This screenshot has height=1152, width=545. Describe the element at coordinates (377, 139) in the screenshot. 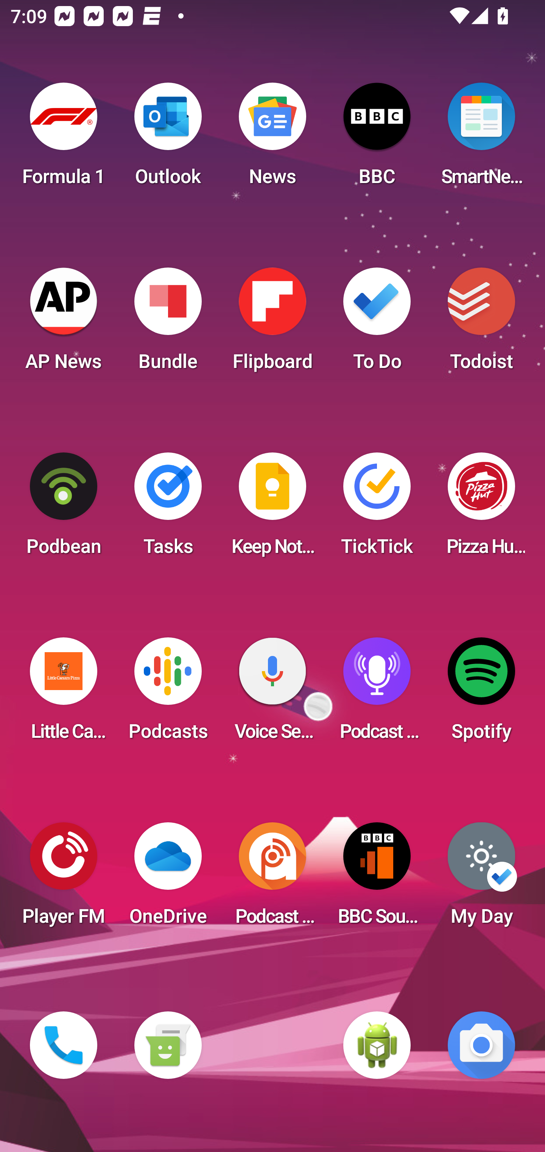

I see `BBC` at that location.